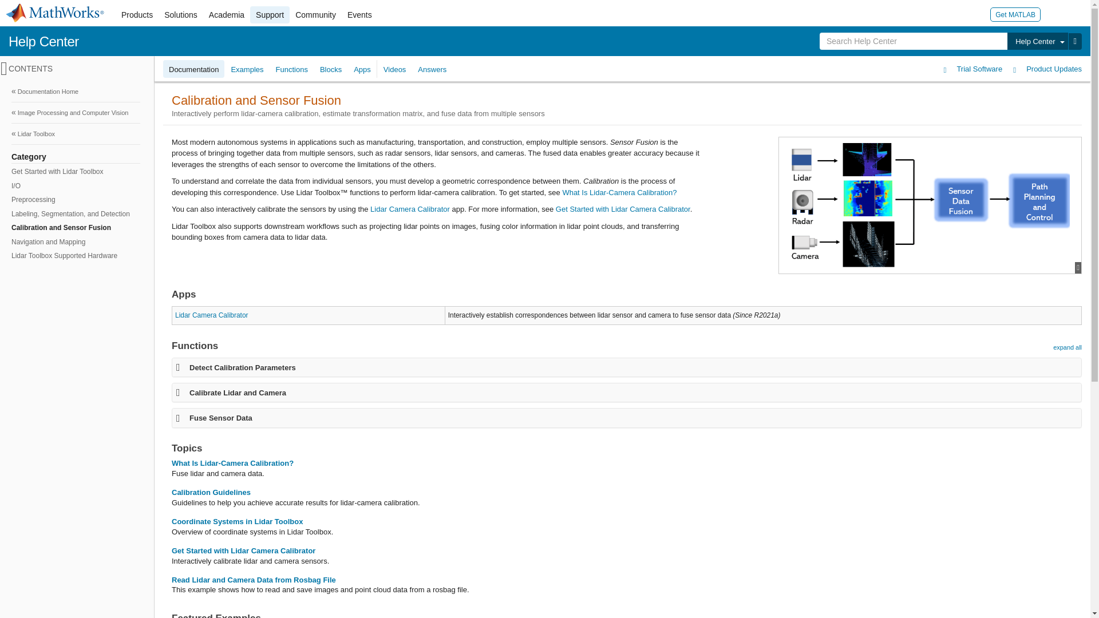  Describe the element at coordinates (76, 92) in the screenshot. I see `Documentation Home` at that location.